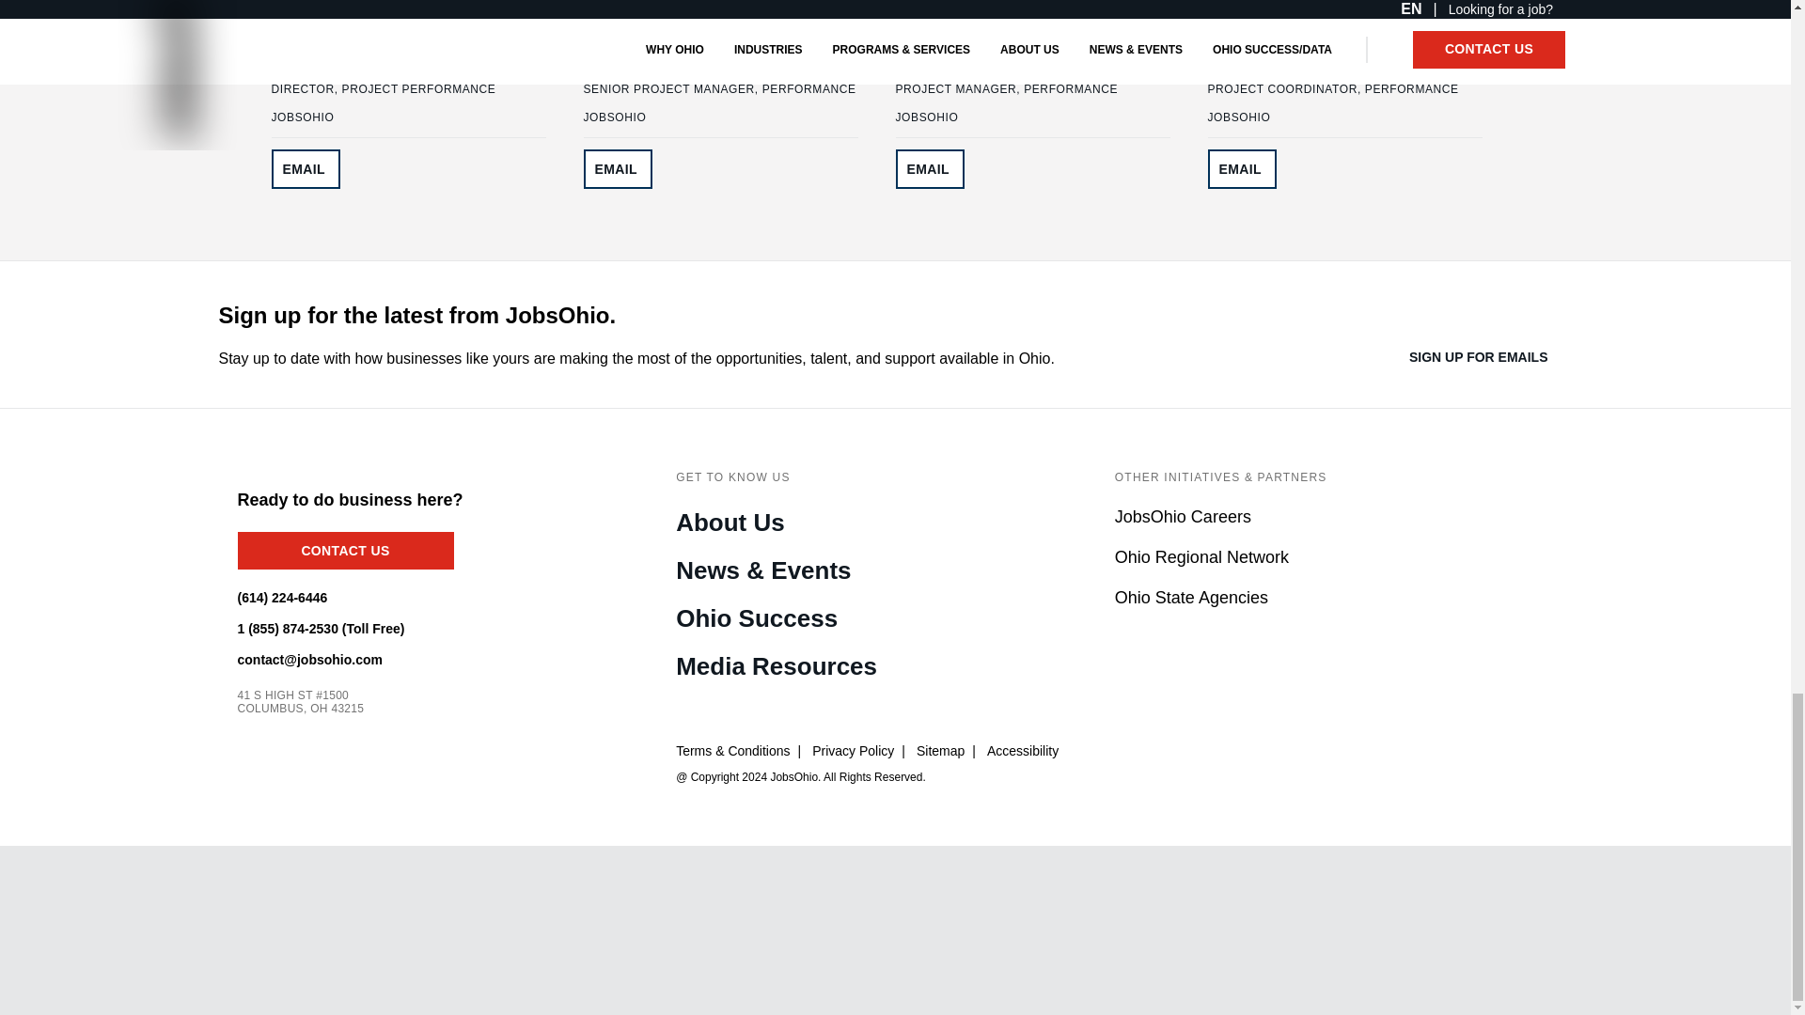 This screenshot has width=1805, height=1015. Describe the element at coordinates (1023, 751) in the screenshot. I see `Accessibility` at that location.